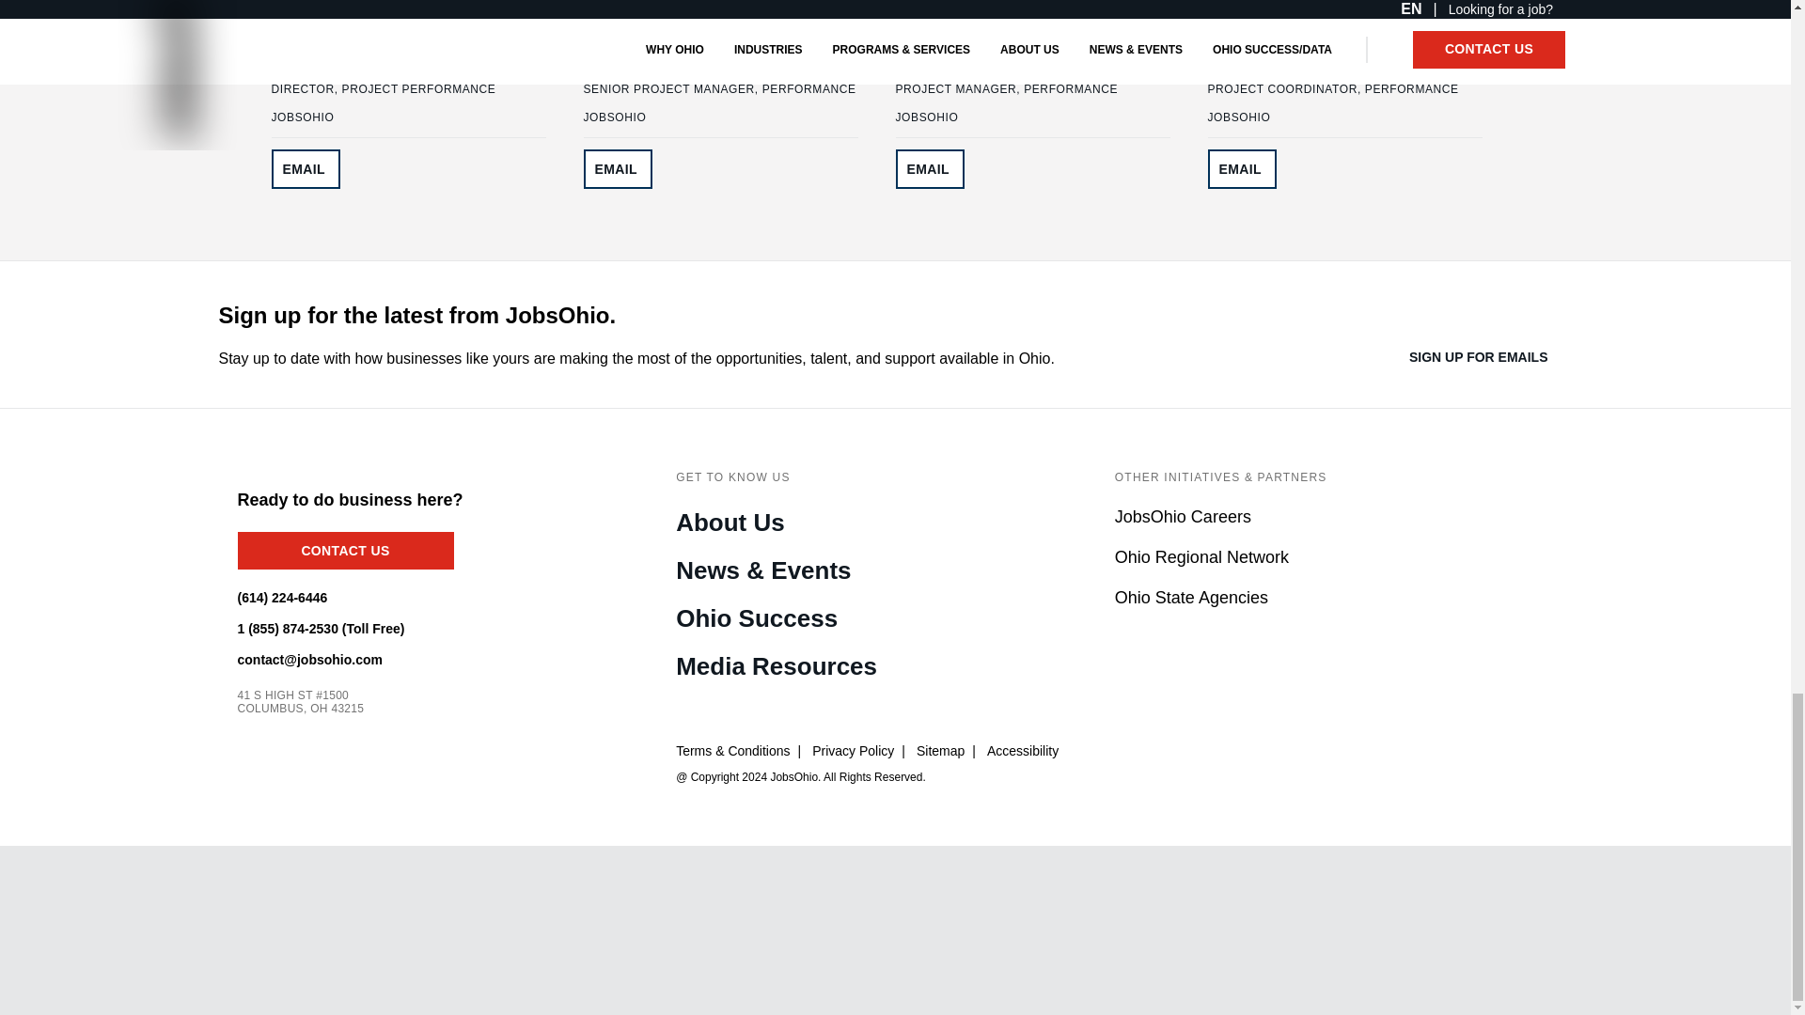 This screenshot has width=1805, height=1015. Describe the element at coordinates (1023, 751) in the screenshot. I see `Accessibility` at that location.